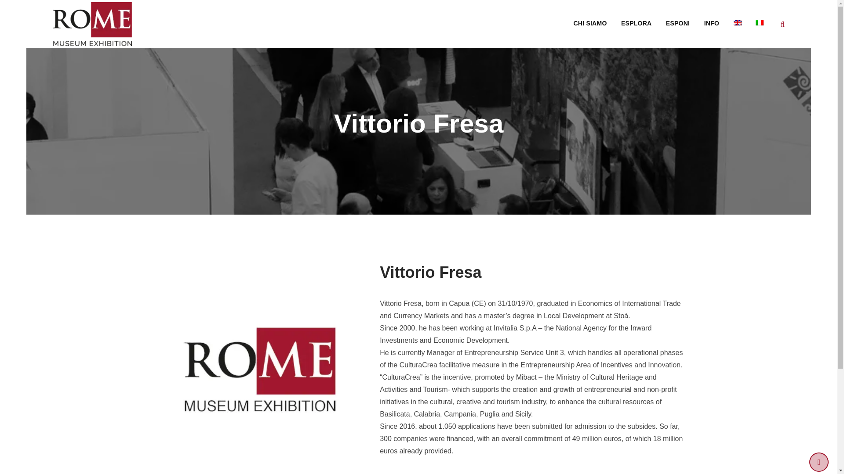  What do you see at coordinates (590, 23) in the screenshot?
I see `CHI SIAMO` at bounding box center [590, 23].